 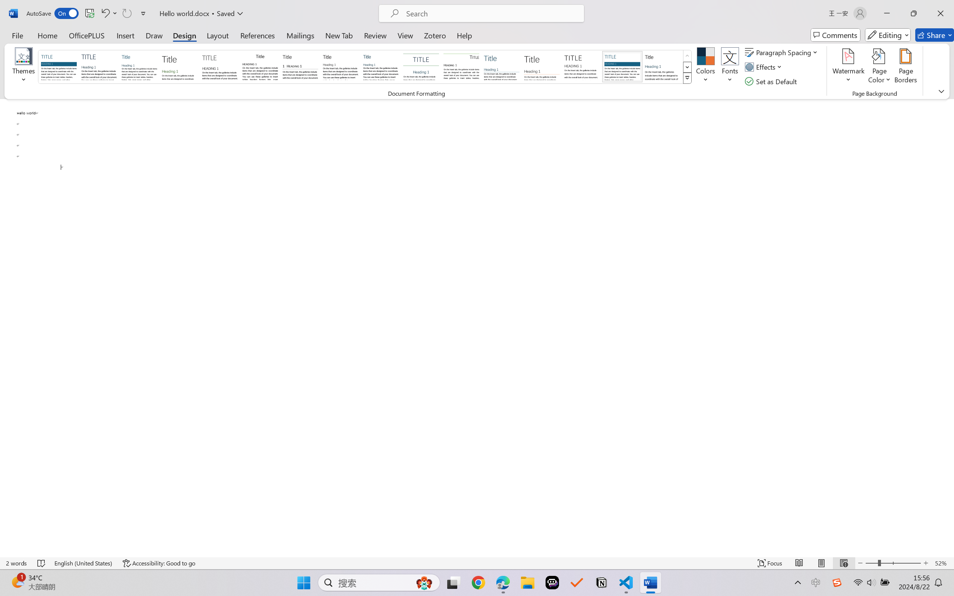 I want to click on Set as Default, so click(x=772, y=81).